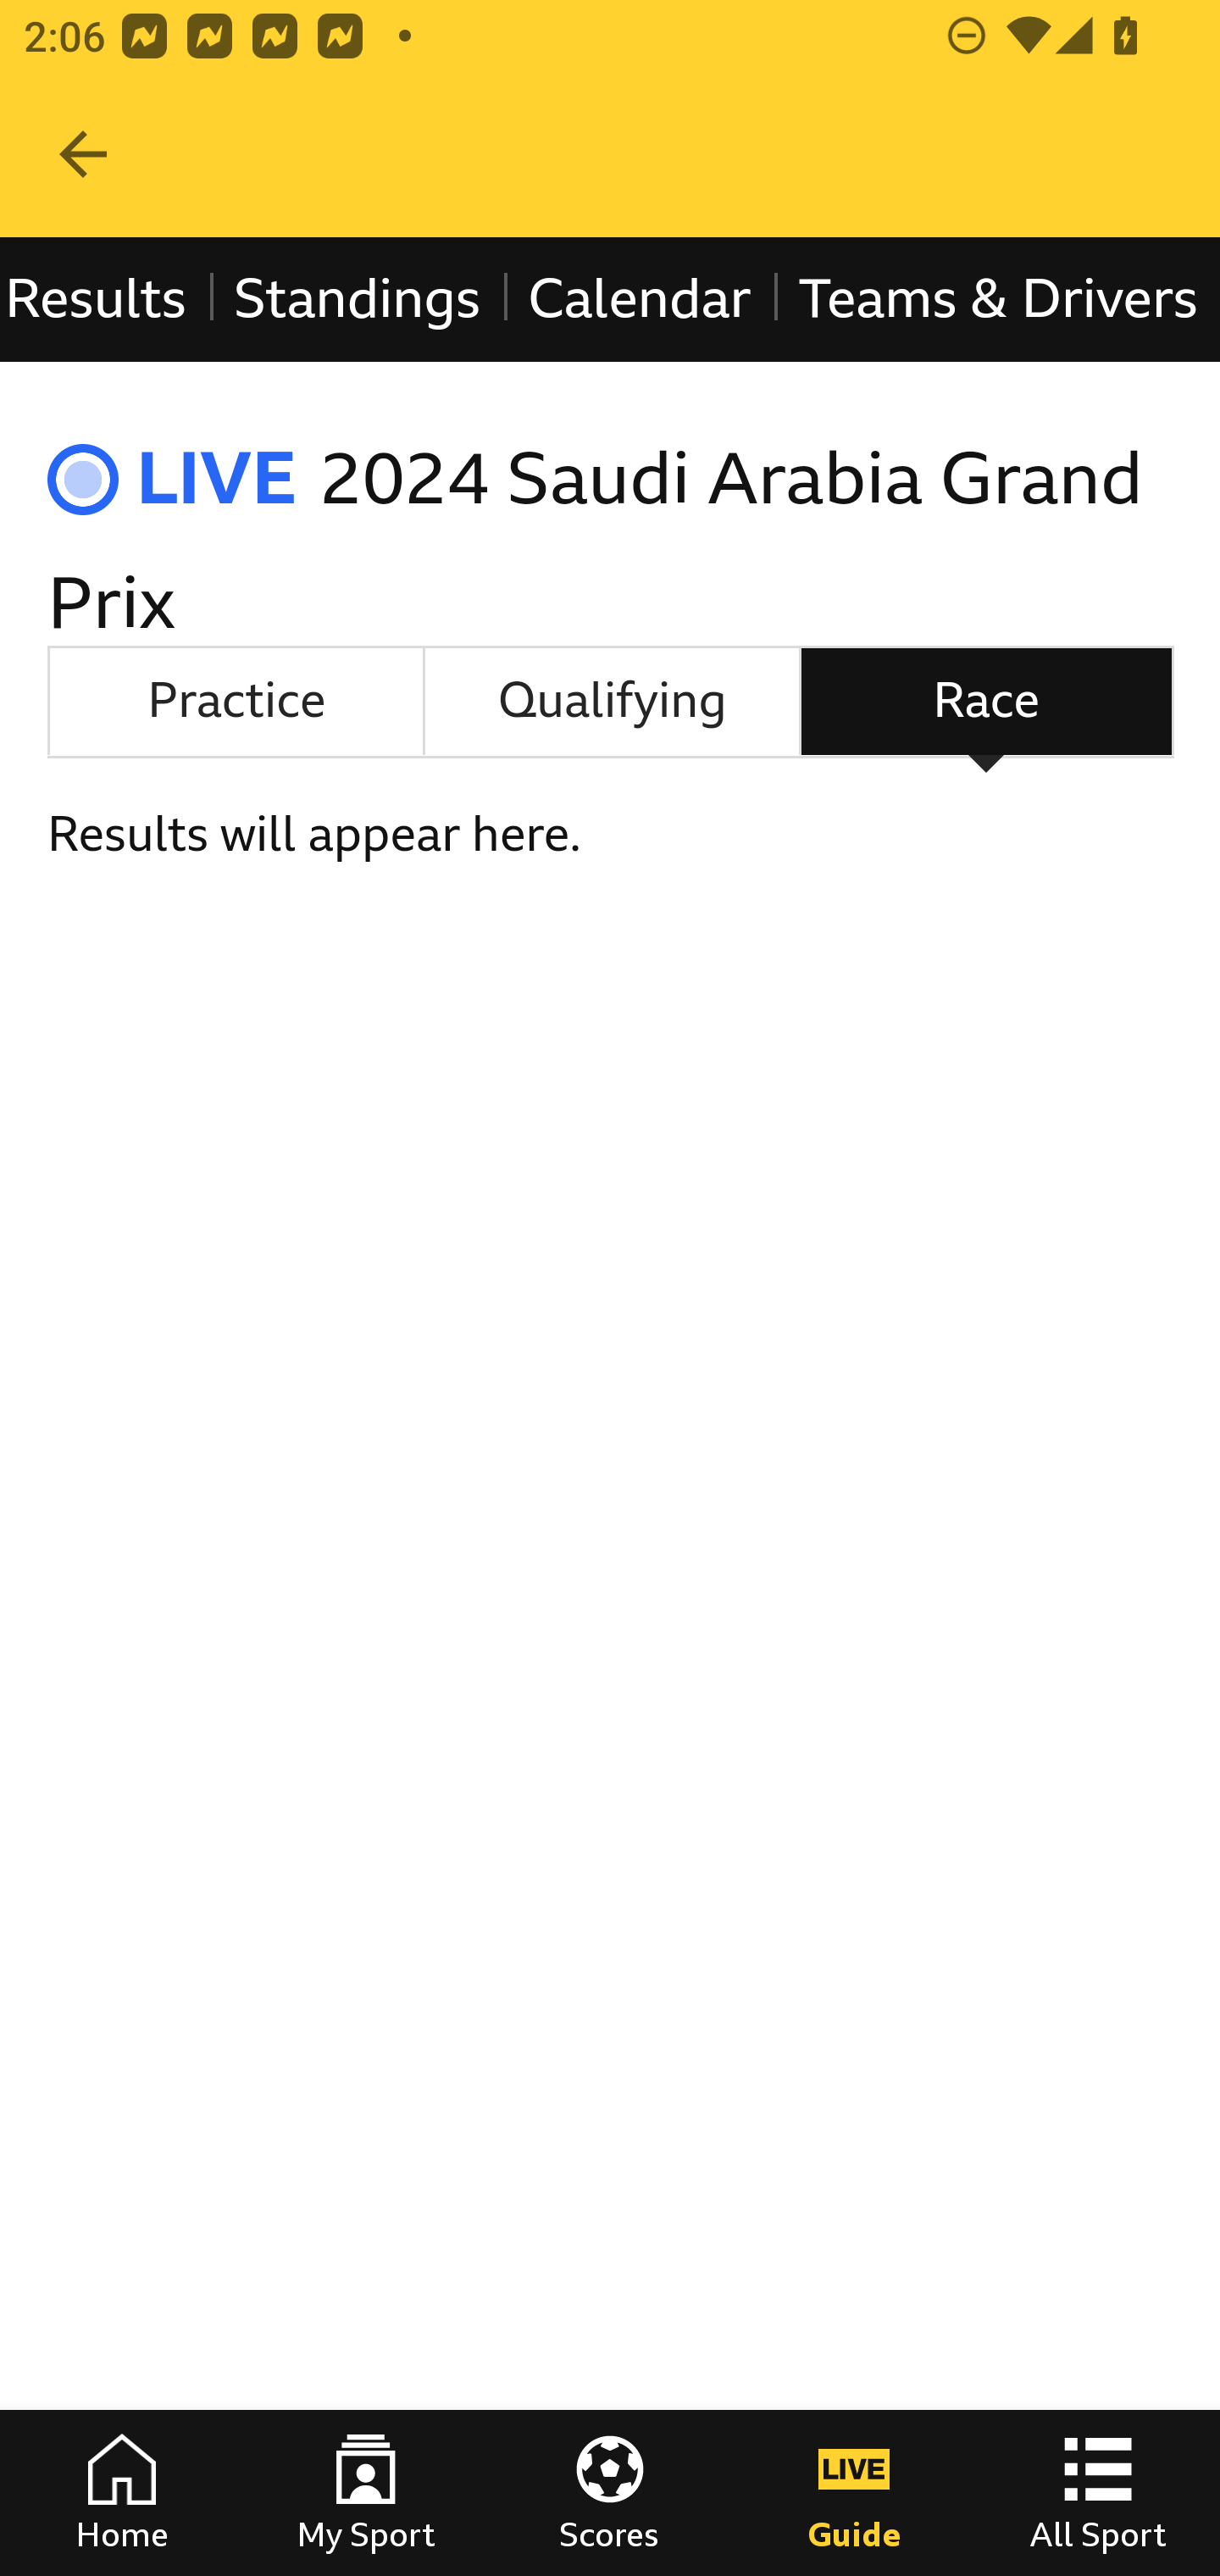  I want to click on Teams & Drivers, so click(996, 298).